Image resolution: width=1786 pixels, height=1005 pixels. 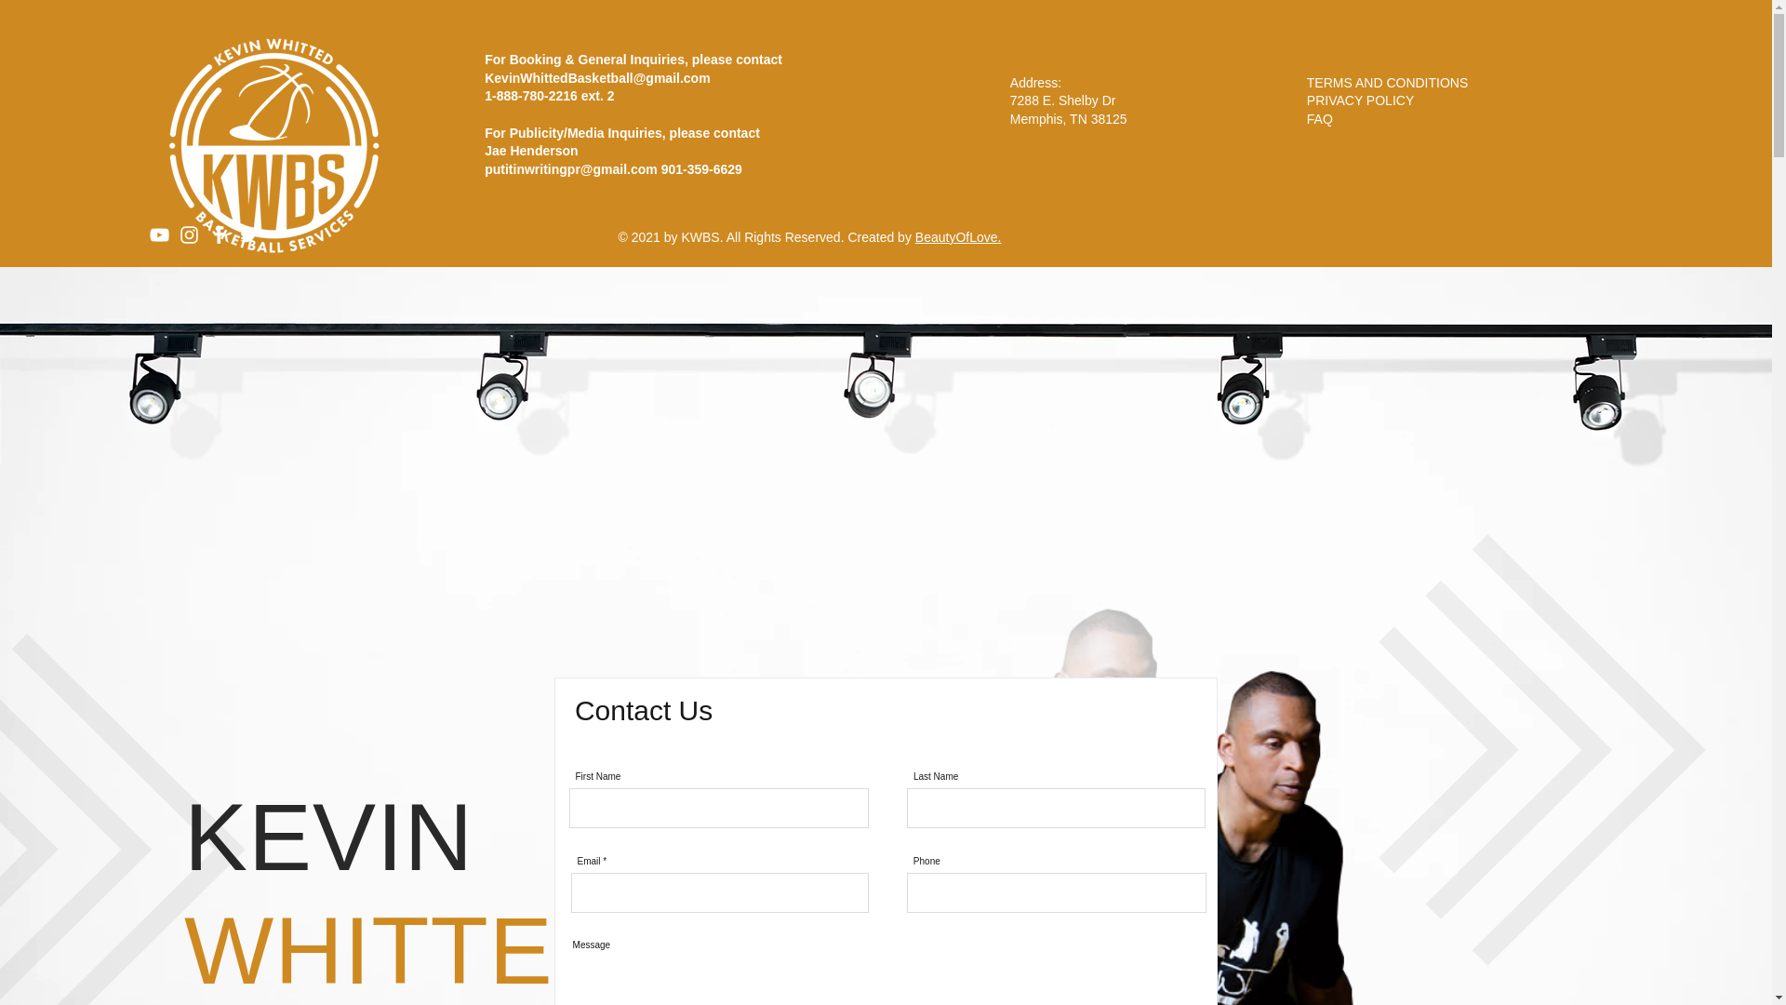 I want to click on Log In, so click(x=339, y=133).